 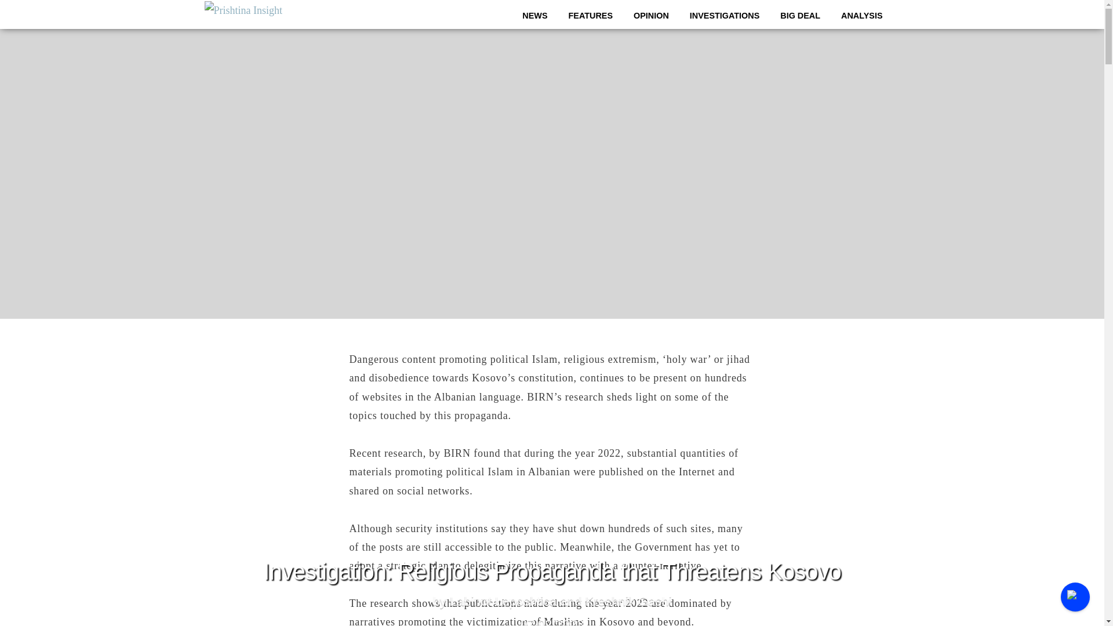 What do you see at coordinates (650, 15) in the screenshot?
I see `OPINION` at bounding box center [650, 15].